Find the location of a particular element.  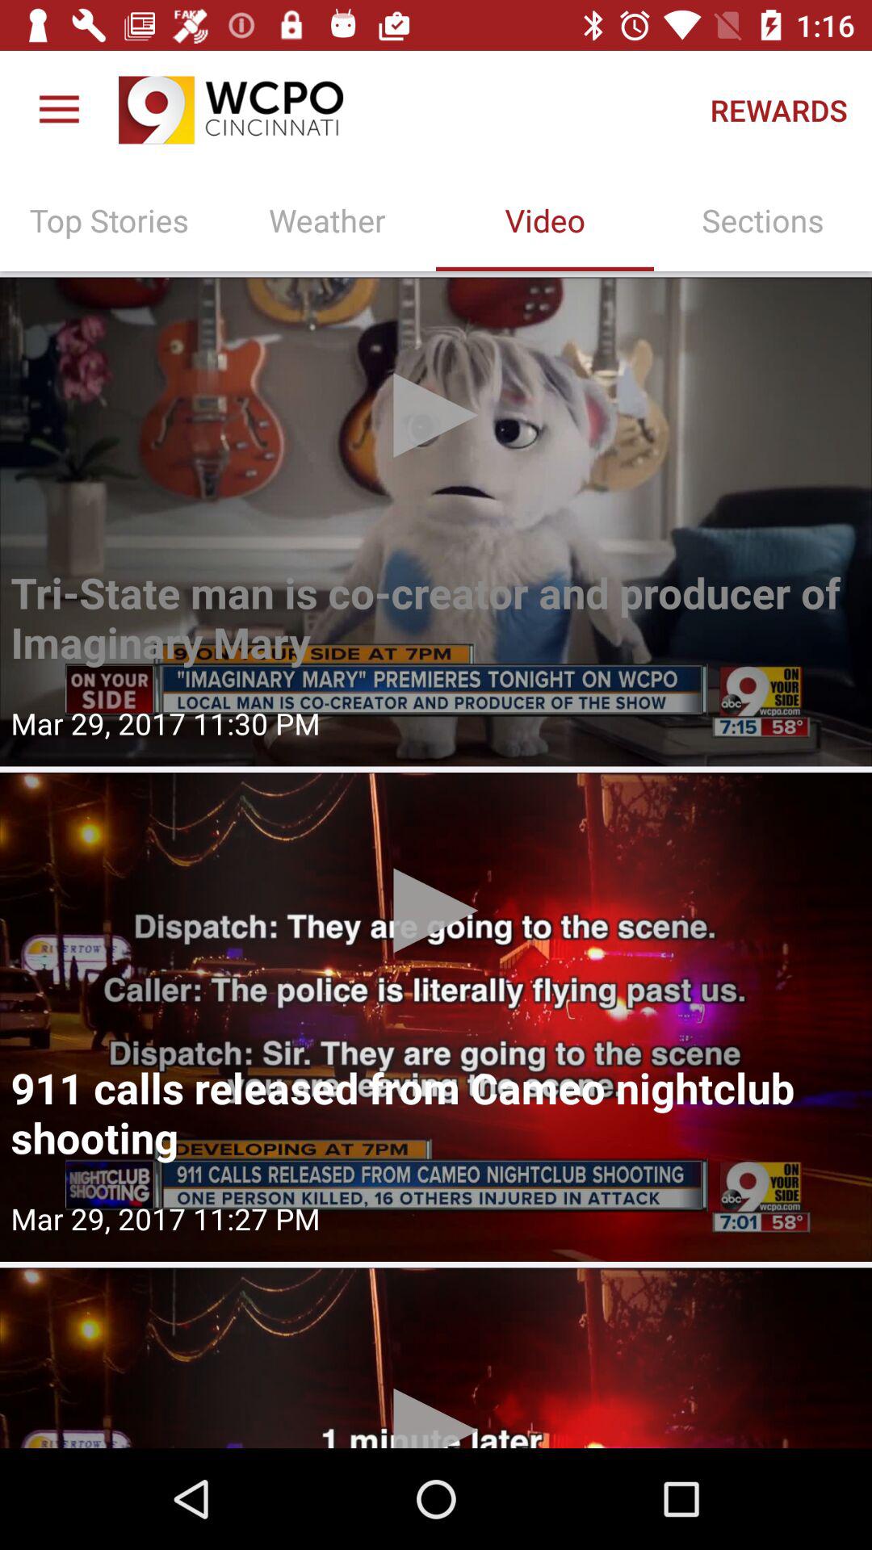

play the video is located at coordinates (436, 1017).